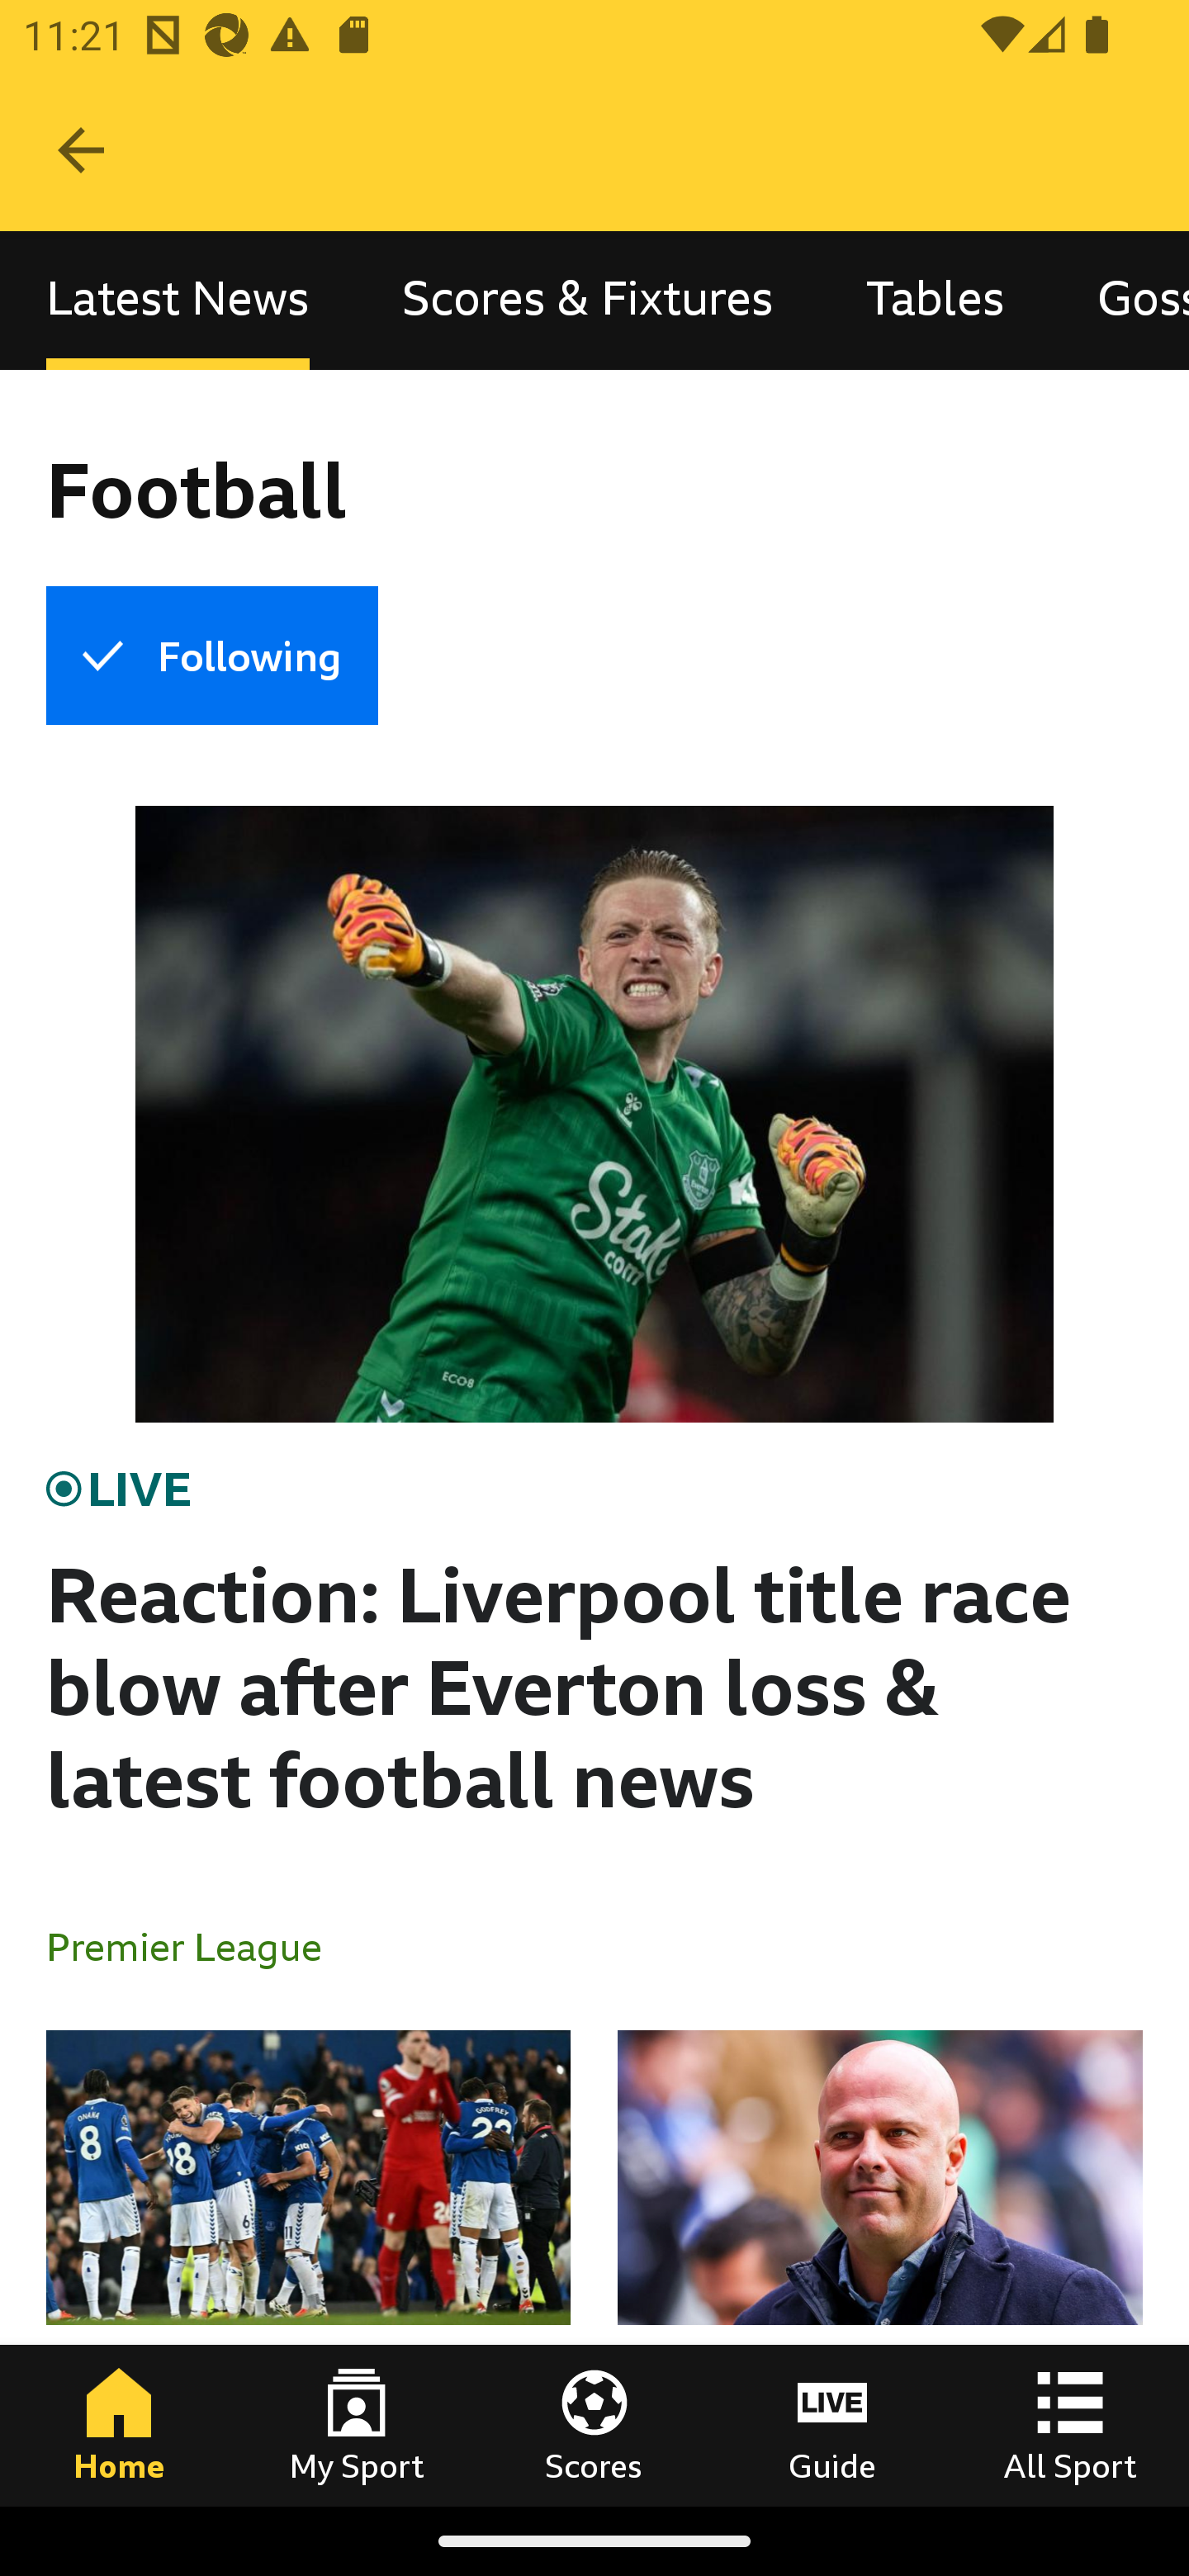 Image resolution: width=1189 pixels, height=2576 pixels. What do you see at coordinates (81, 150) in the screenshot?
I see `Navigate up` at bounding box center [81, 150].